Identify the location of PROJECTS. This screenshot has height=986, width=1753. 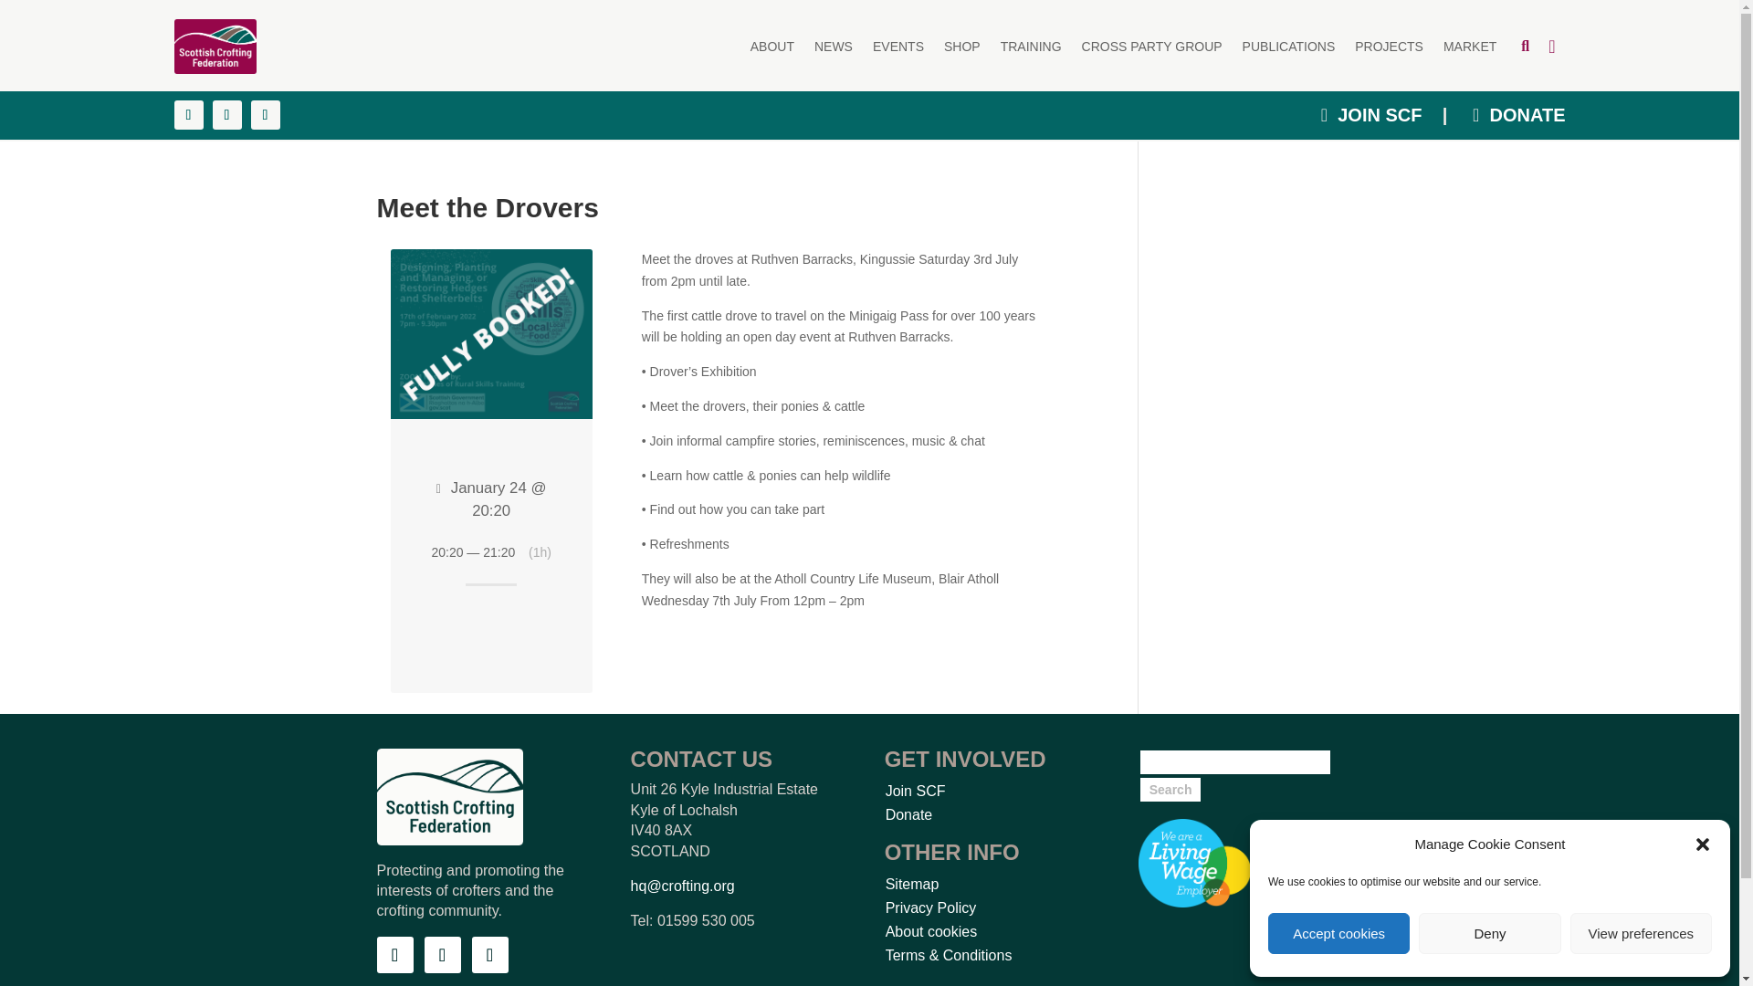
(1390, 46).